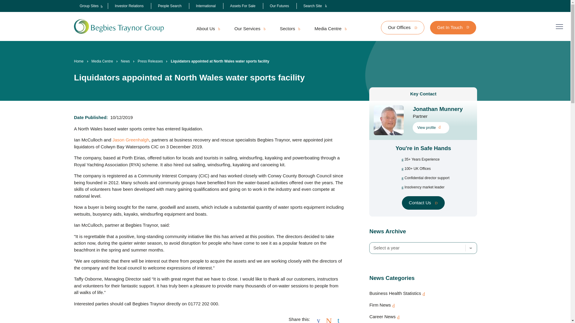 The width and height of the screenshot is (575, 323). Describe the element at coordinates (125, 61) in the screenshot. I see `Go to News` at that location.